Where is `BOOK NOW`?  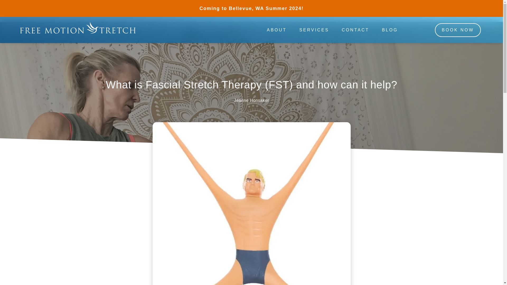
BOOK NOW is located at coordinates (458, 30).